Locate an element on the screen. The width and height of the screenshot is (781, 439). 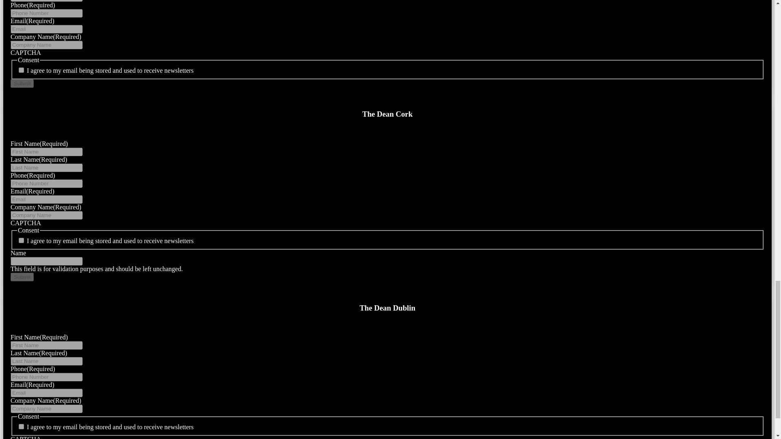
1 is located at coordinates (21, 70).